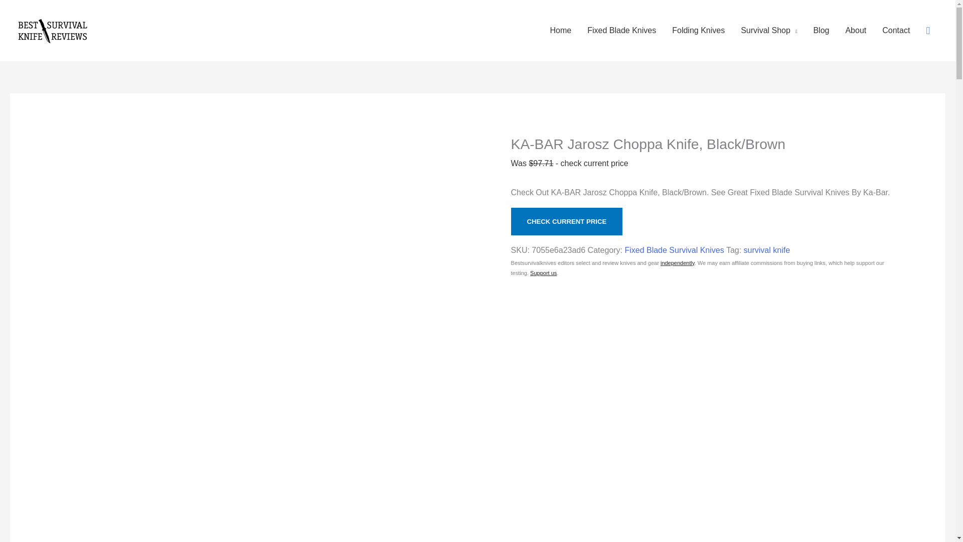 The height and width of the screenshot is (542, 963). Describe the element at coordinates (769, 30) in the screenshot. I see `Survival Shop` at that location.